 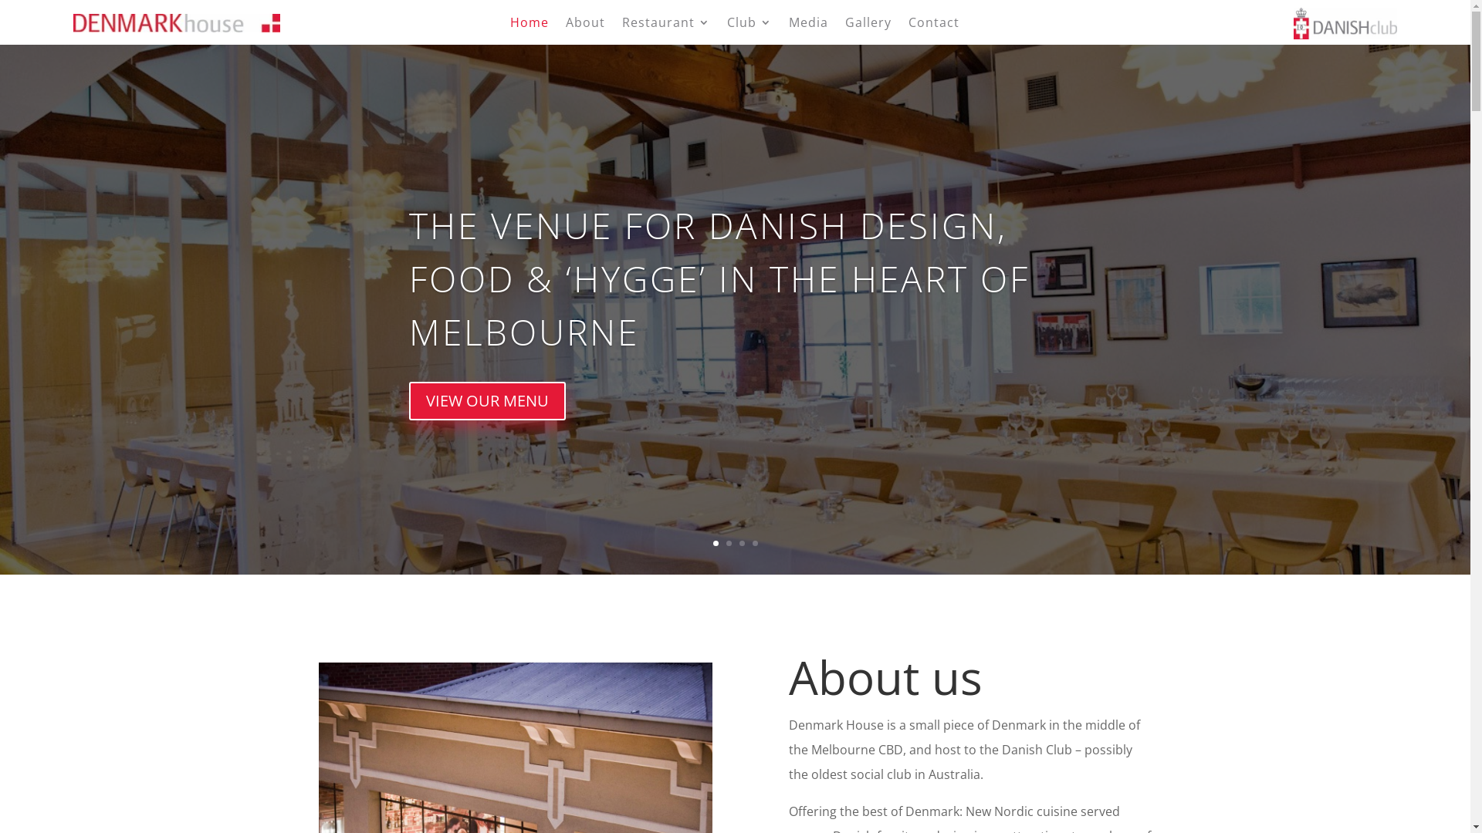 I want to click on Gallery, so click(x=868, y=25).